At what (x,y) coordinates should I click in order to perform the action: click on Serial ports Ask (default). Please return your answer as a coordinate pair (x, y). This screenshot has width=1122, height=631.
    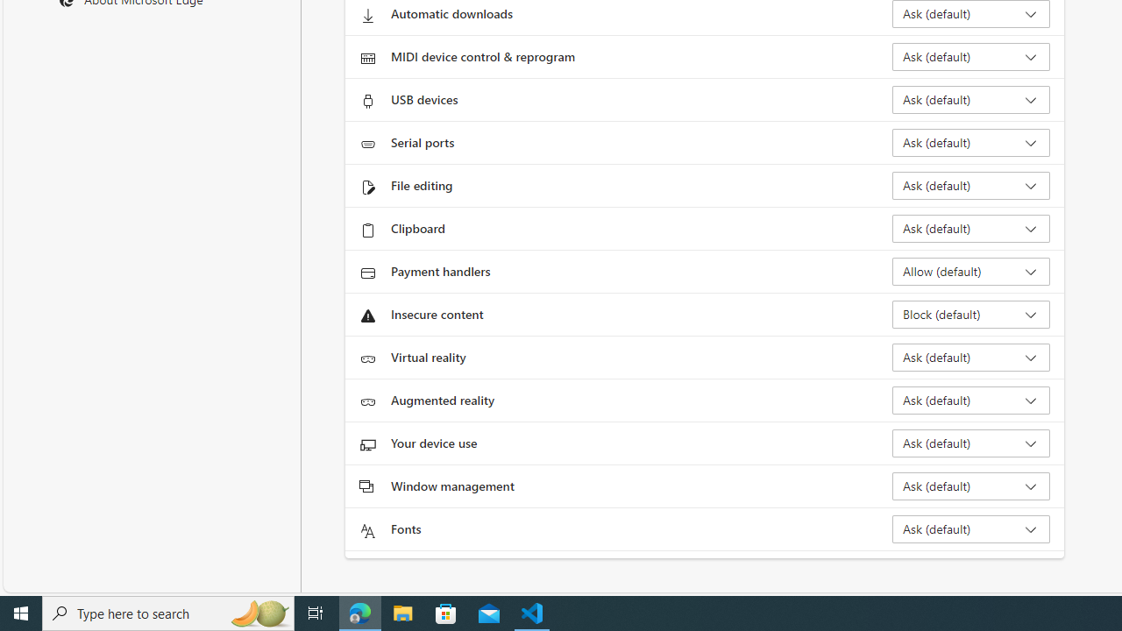
    Looking at the image, I should click on (971, 142).